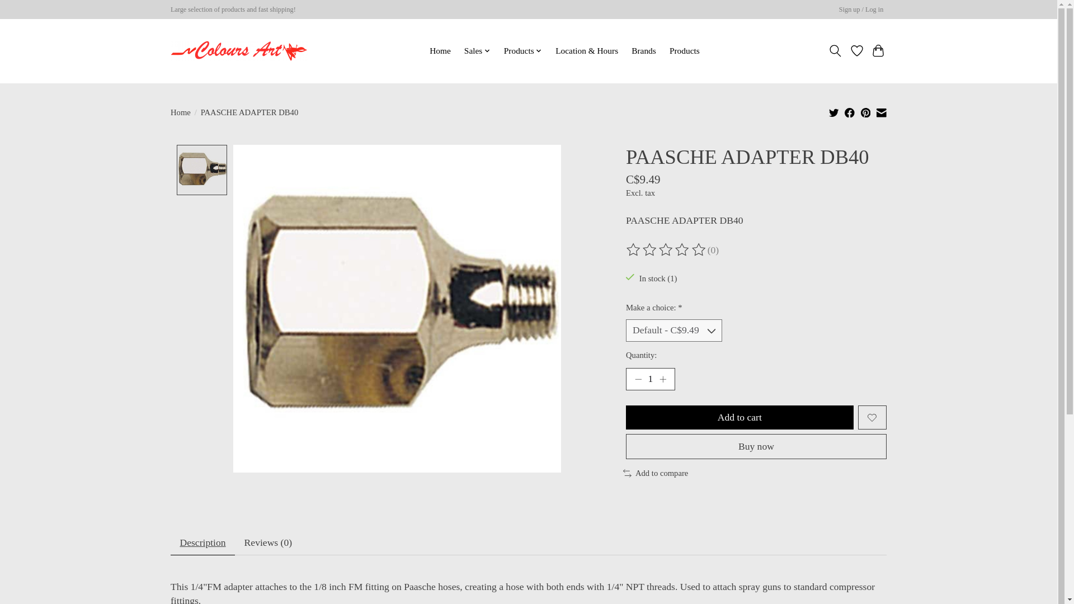 The height and width of the screenshot is (604, 1074). Describe the element at coordinates (866, 112) in the screenshot. I see `Share on Pinterest` at that location.